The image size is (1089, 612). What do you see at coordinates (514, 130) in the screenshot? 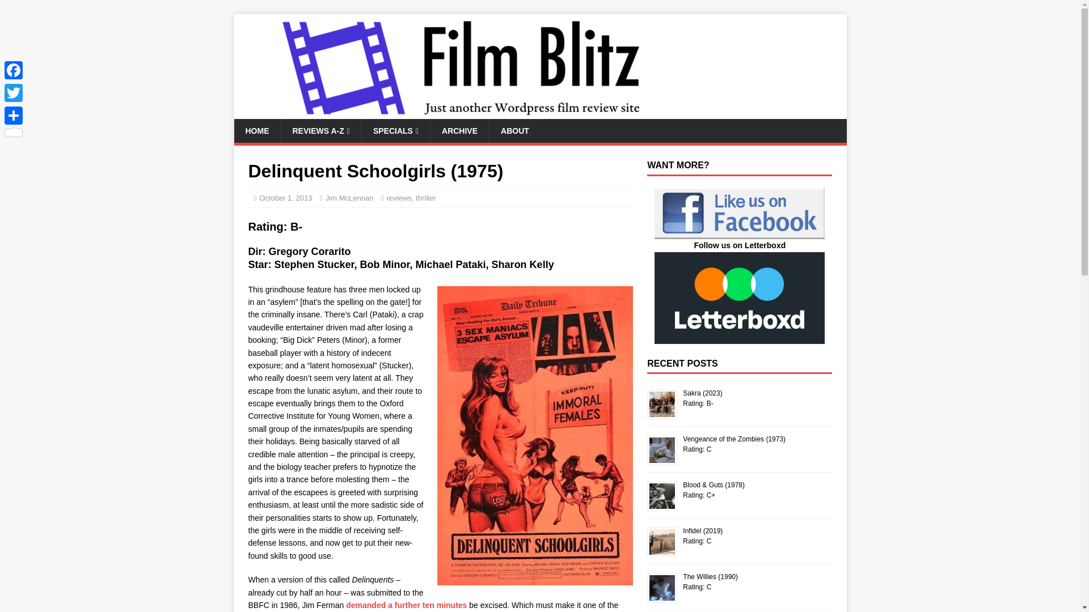
I see `ABOUT` at bounding box center [514, 130].